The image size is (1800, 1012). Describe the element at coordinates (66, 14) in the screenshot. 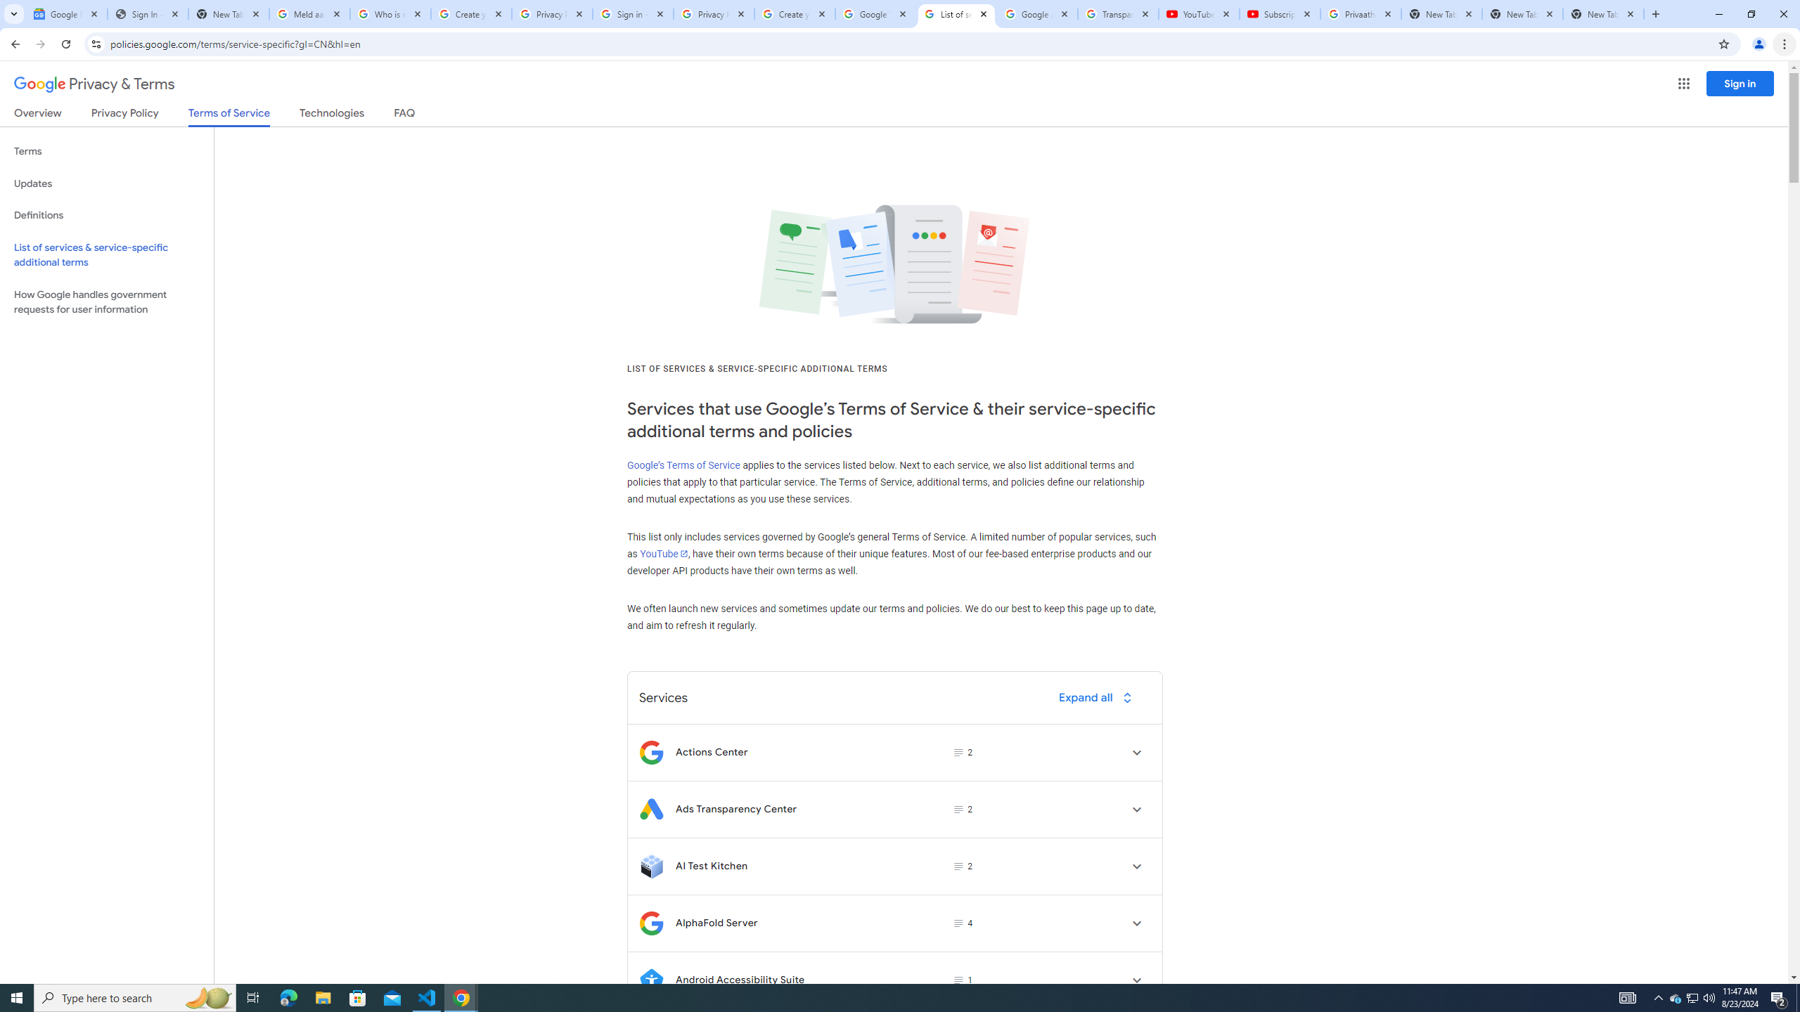

I see `Google News` at that location.